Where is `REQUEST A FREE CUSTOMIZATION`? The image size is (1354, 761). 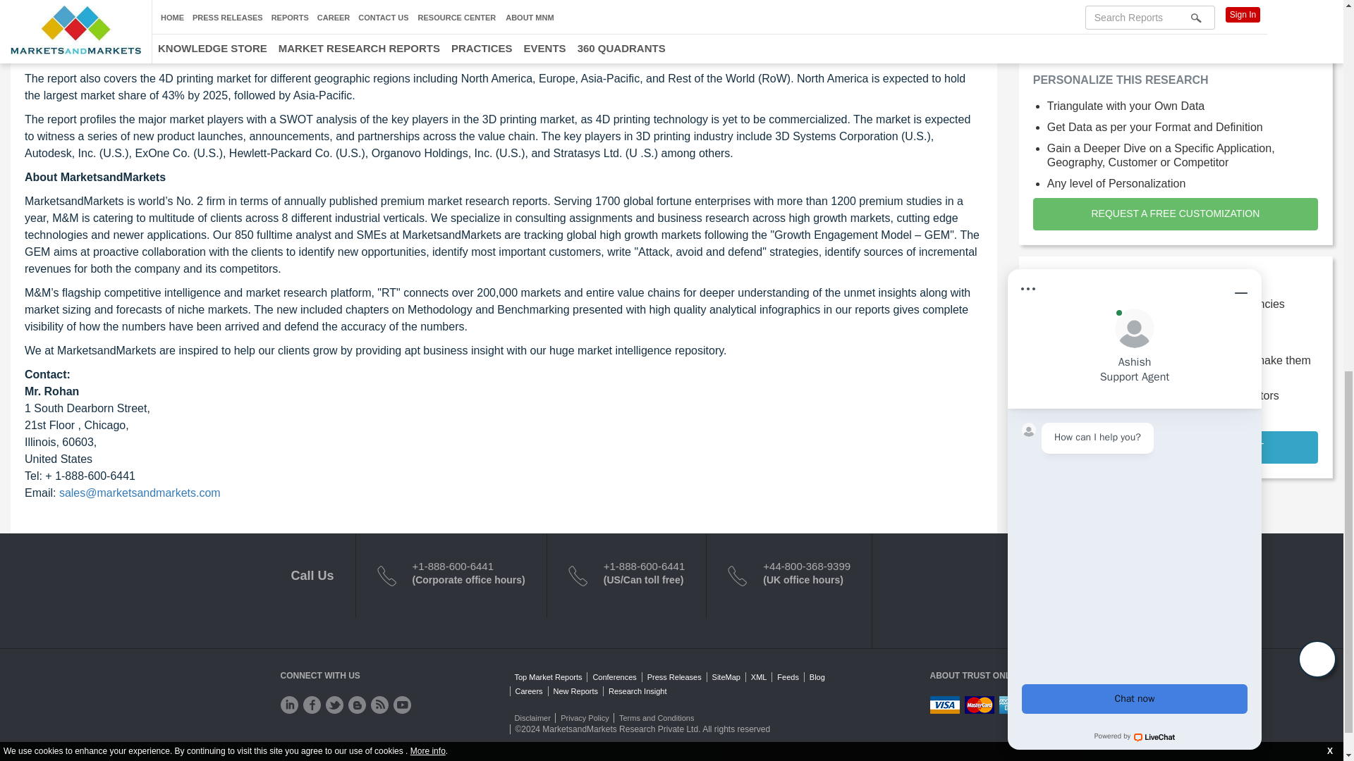 REQUEST A FREE CUSTOMIZATION is located at coordinates (1175, 214).